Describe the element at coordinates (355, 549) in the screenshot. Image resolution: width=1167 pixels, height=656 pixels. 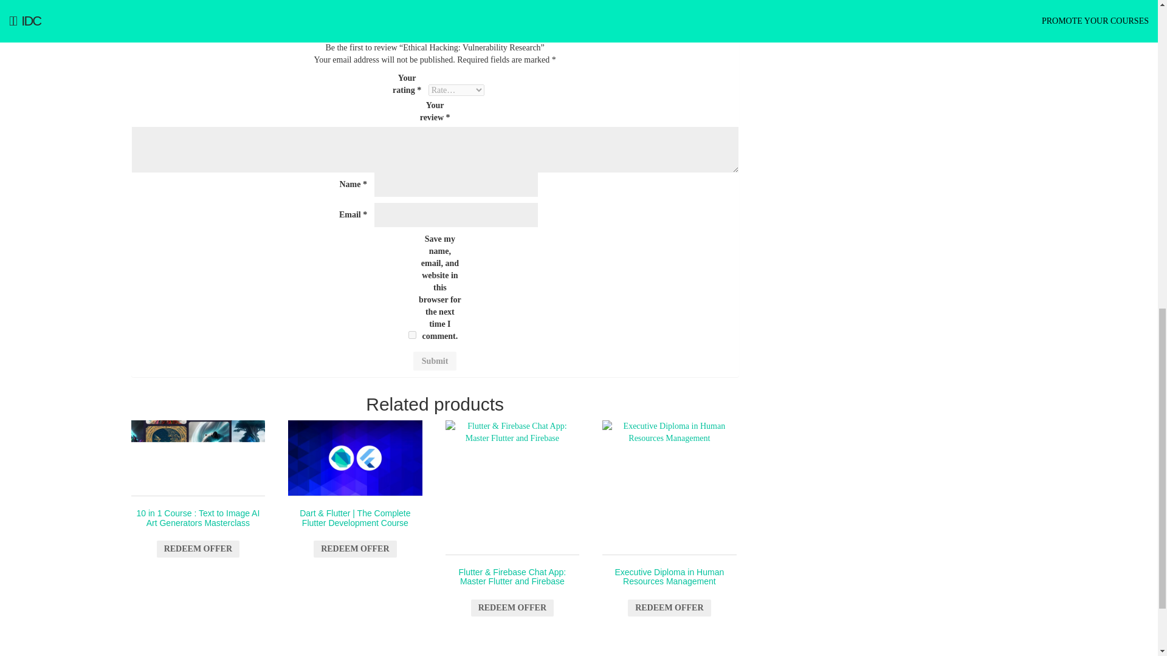
I see `REDEEM OFFER` at that location.